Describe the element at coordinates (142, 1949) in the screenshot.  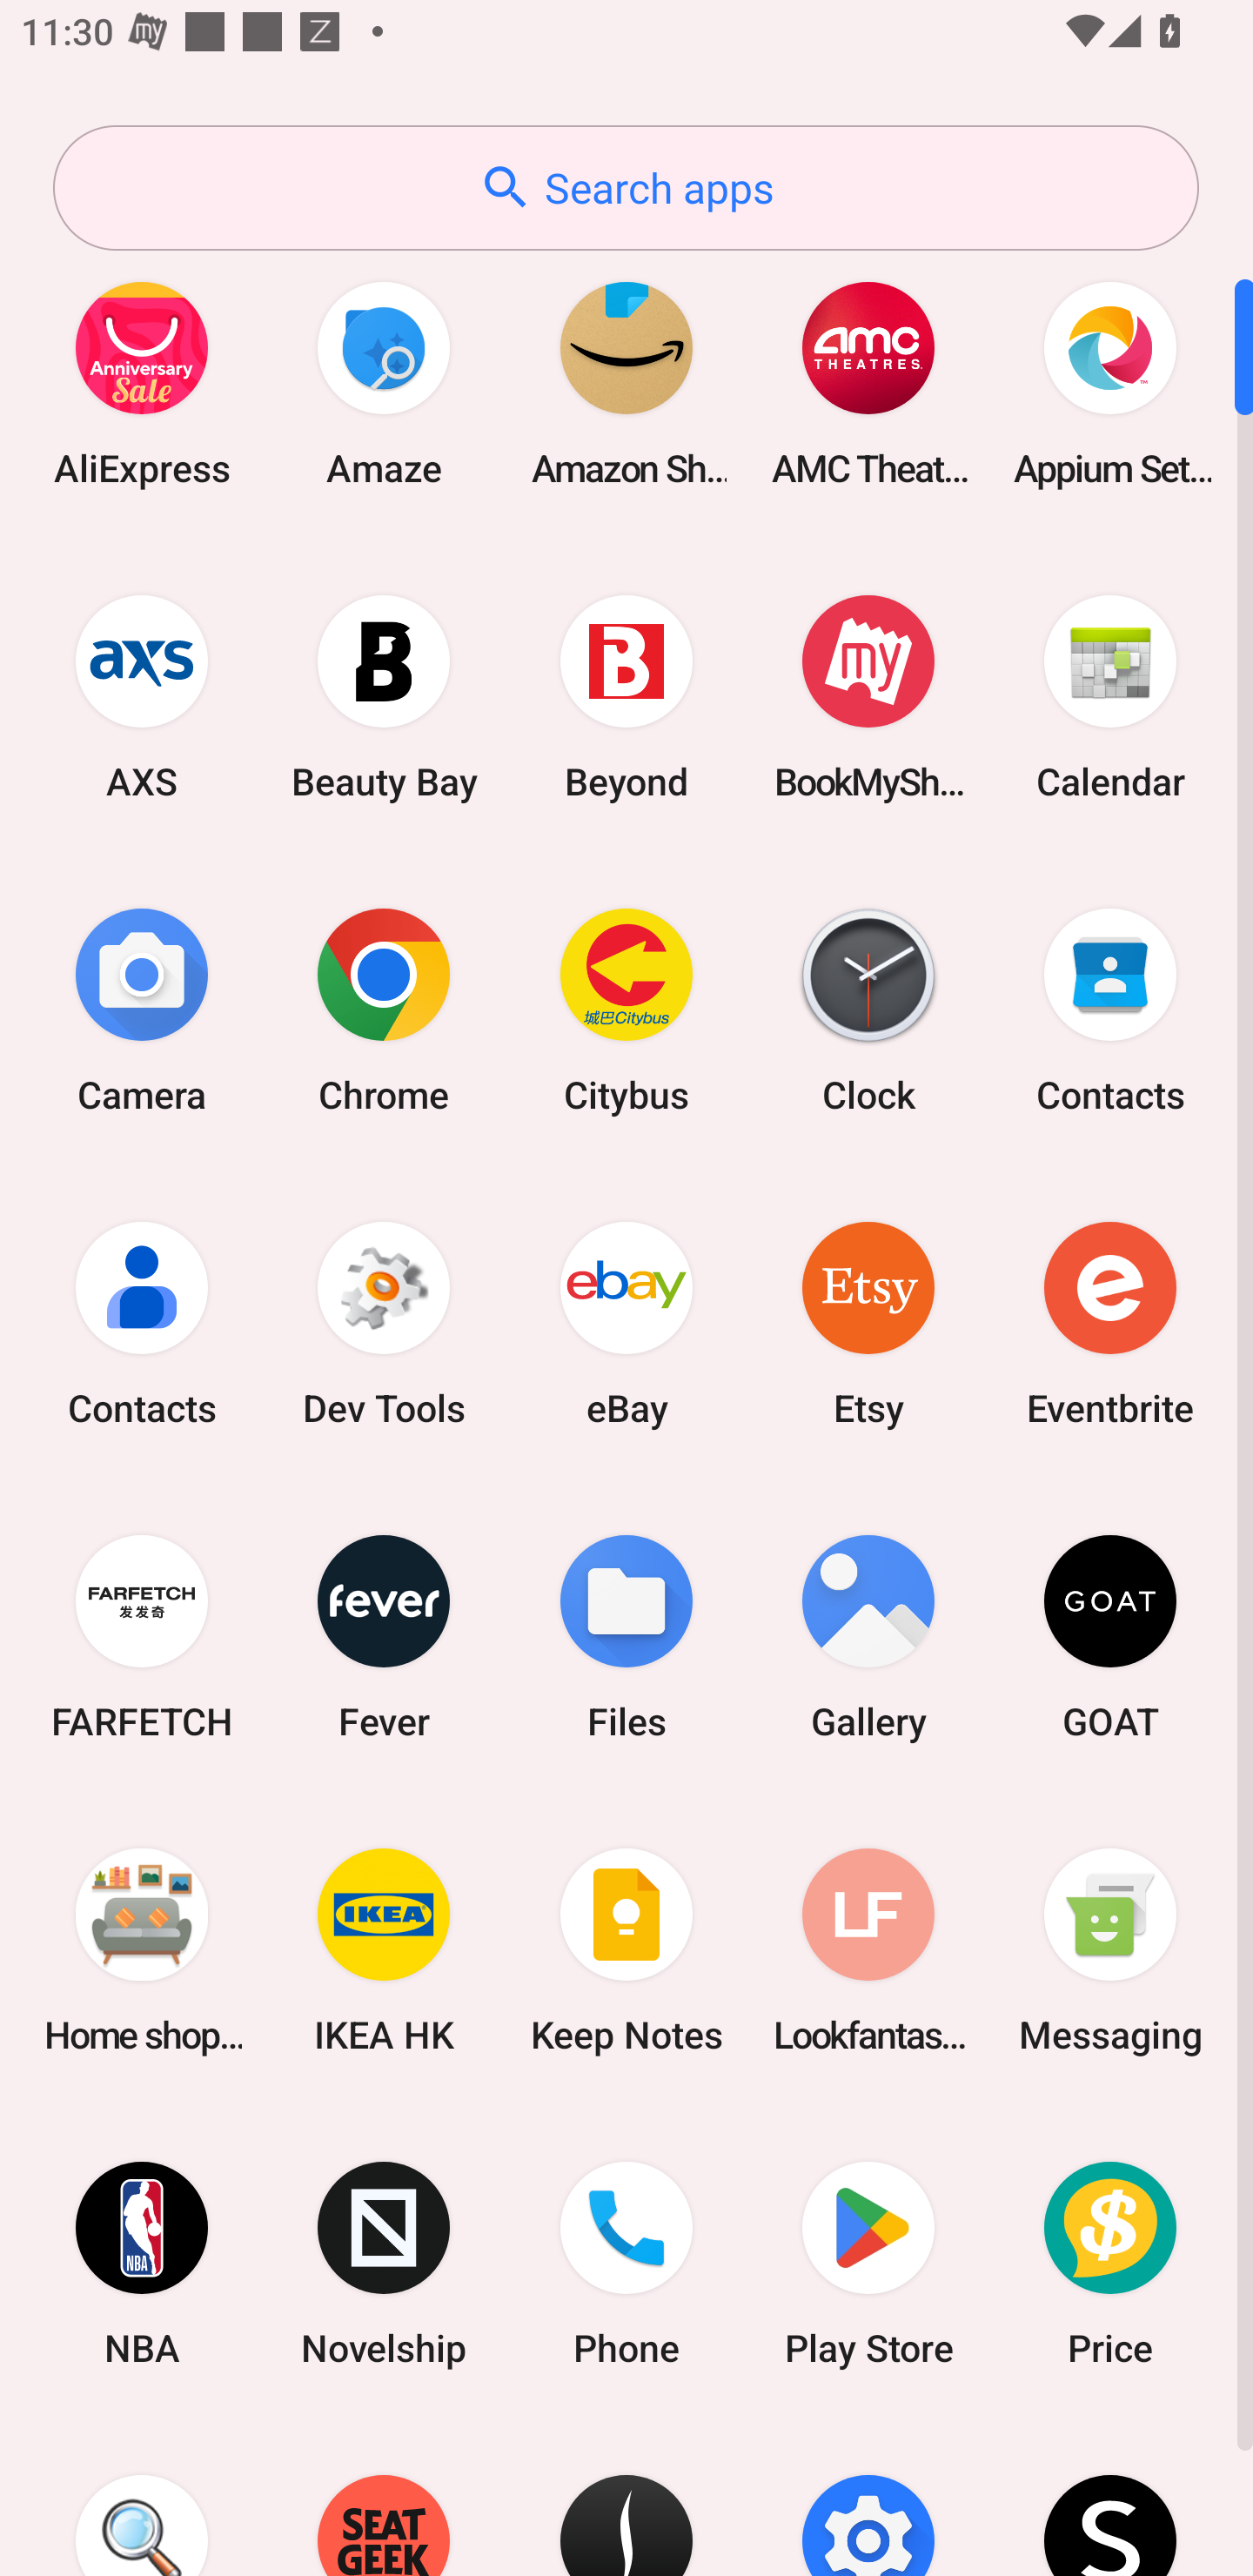
I see `Home shopping` at that location.